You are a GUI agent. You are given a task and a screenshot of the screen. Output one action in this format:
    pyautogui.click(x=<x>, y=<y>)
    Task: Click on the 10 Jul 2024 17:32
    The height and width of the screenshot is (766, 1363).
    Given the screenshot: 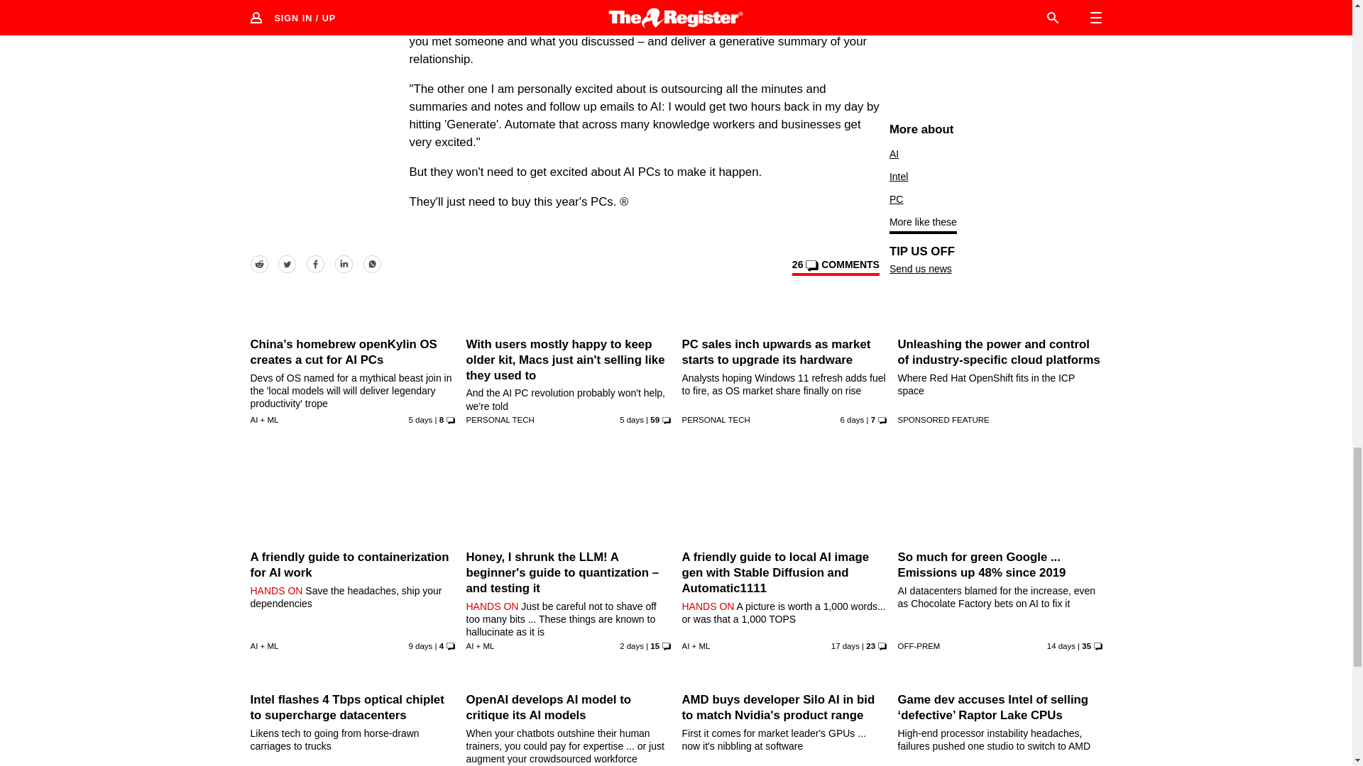 What is the action you would take?
    pyautogui.click(x=852, y=420)
    